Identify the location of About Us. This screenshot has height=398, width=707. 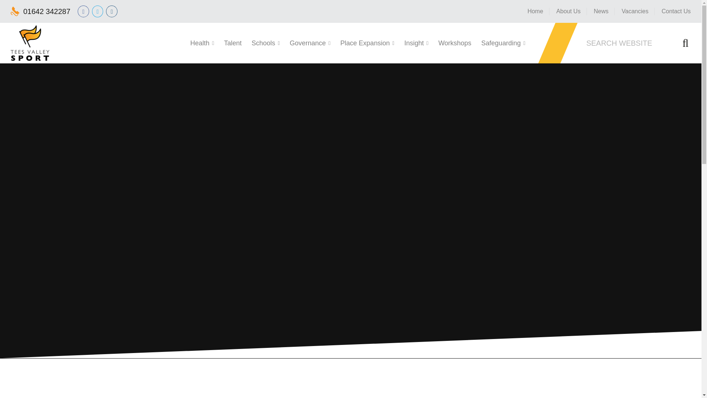
(569, 11).